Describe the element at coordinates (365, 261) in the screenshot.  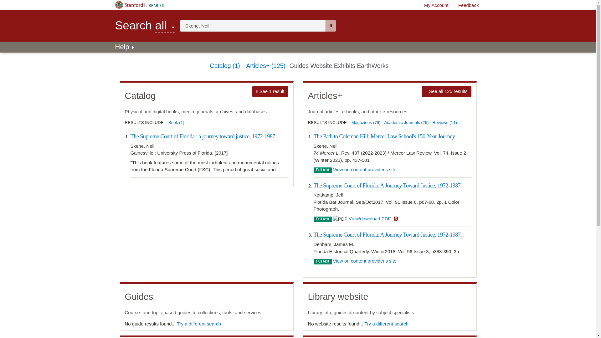
I see `Skip to search` at that location.